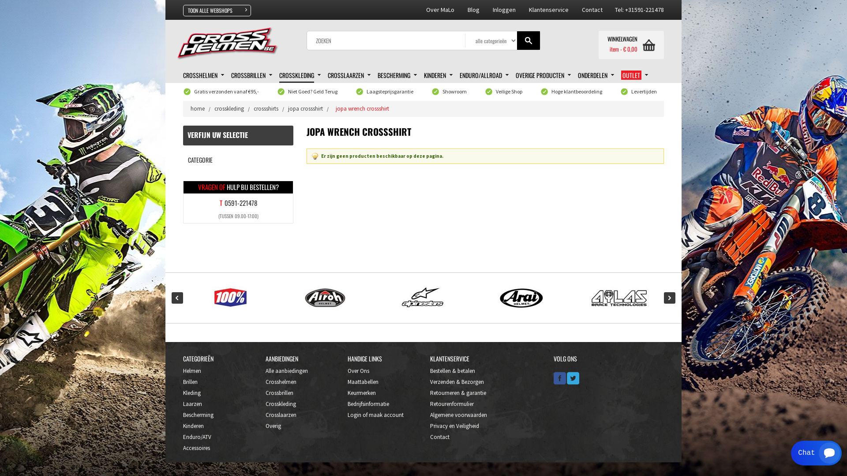  What do you see at coordinates (816, 453) in the screenshot?
I see `Smartsupp widget button` at bounding box center [816, 453].